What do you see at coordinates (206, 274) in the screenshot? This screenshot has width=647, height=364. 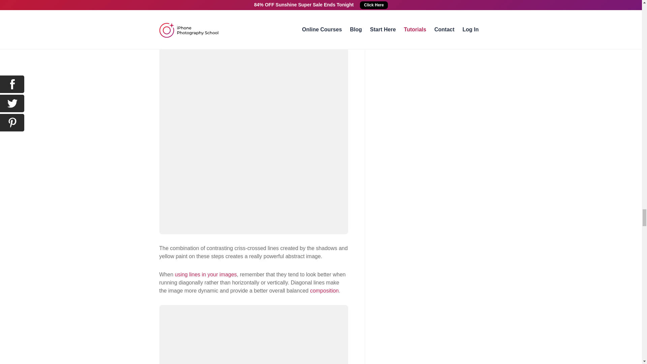 I see `using lines in your images` at bounding box center [206, 274].